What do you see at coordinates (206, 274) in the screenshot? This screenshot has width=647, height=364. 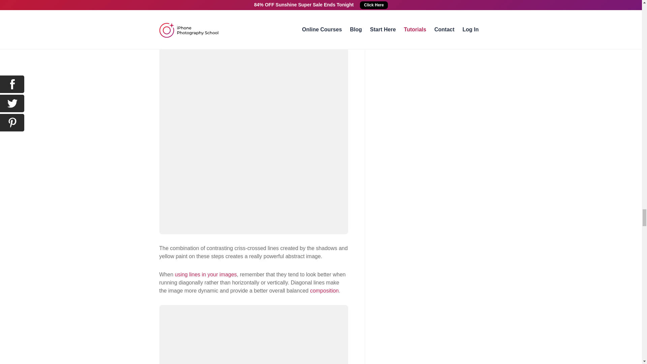 I see `using lines in your images` at bounding box center [206, 274].